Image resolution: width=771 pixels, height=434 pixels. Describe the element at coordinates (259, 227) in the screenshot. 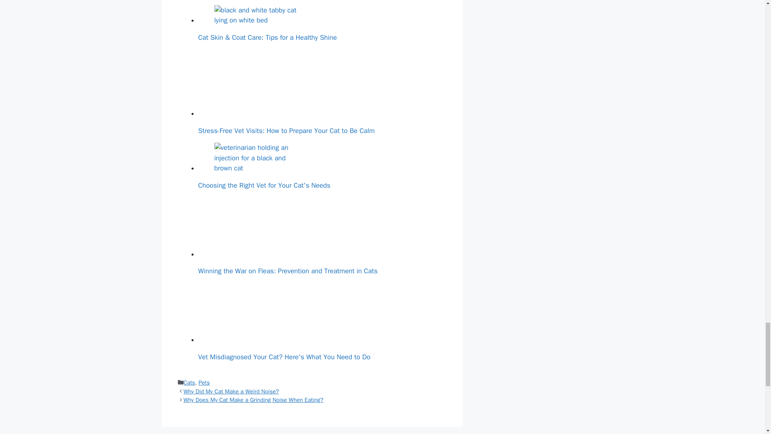

I see `Winning the War on Fleas: Prevention and Treatment in Cats` at that location.